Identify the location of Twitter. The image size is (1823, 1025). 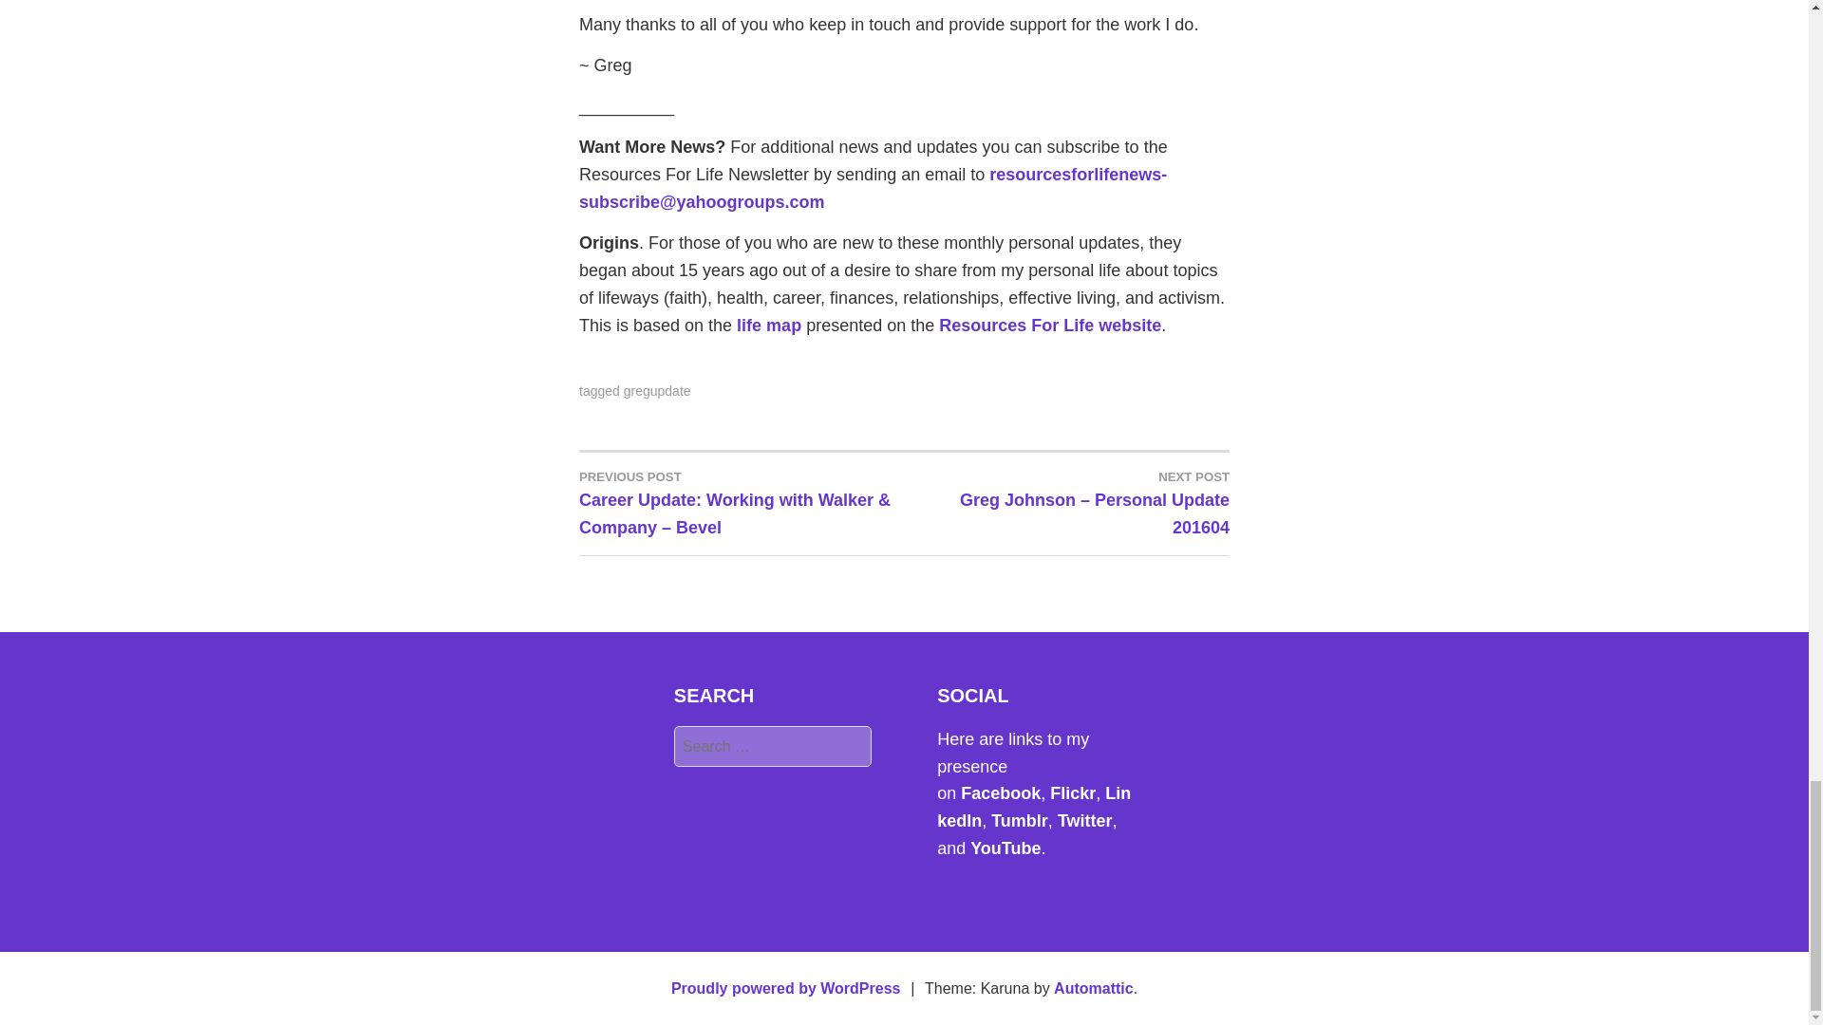
(1084, 820).